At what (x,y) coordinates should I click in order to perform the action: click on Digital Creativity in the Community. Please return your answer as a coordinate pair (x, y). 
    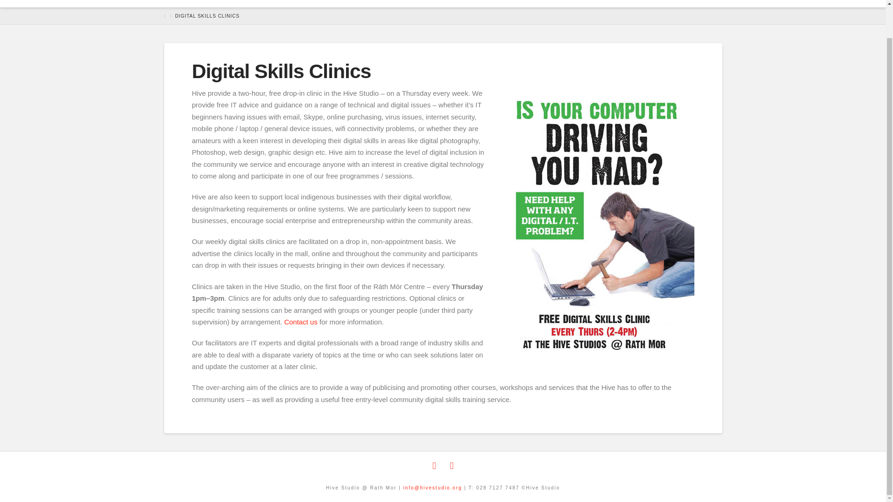
    Looking at the image, I should click on (187, 0).